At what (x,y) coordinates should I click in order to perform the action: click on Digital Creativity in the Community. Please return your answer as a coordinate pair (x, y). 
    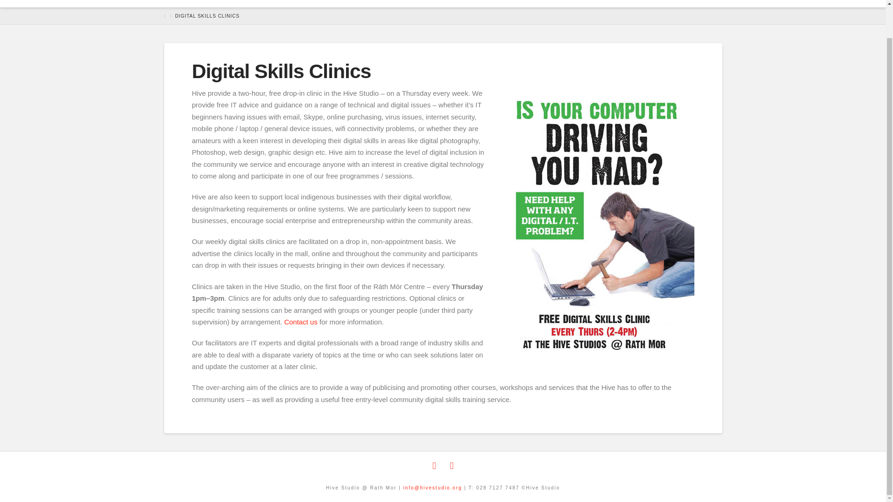
    Looking at the image, I should click on (187, 0).